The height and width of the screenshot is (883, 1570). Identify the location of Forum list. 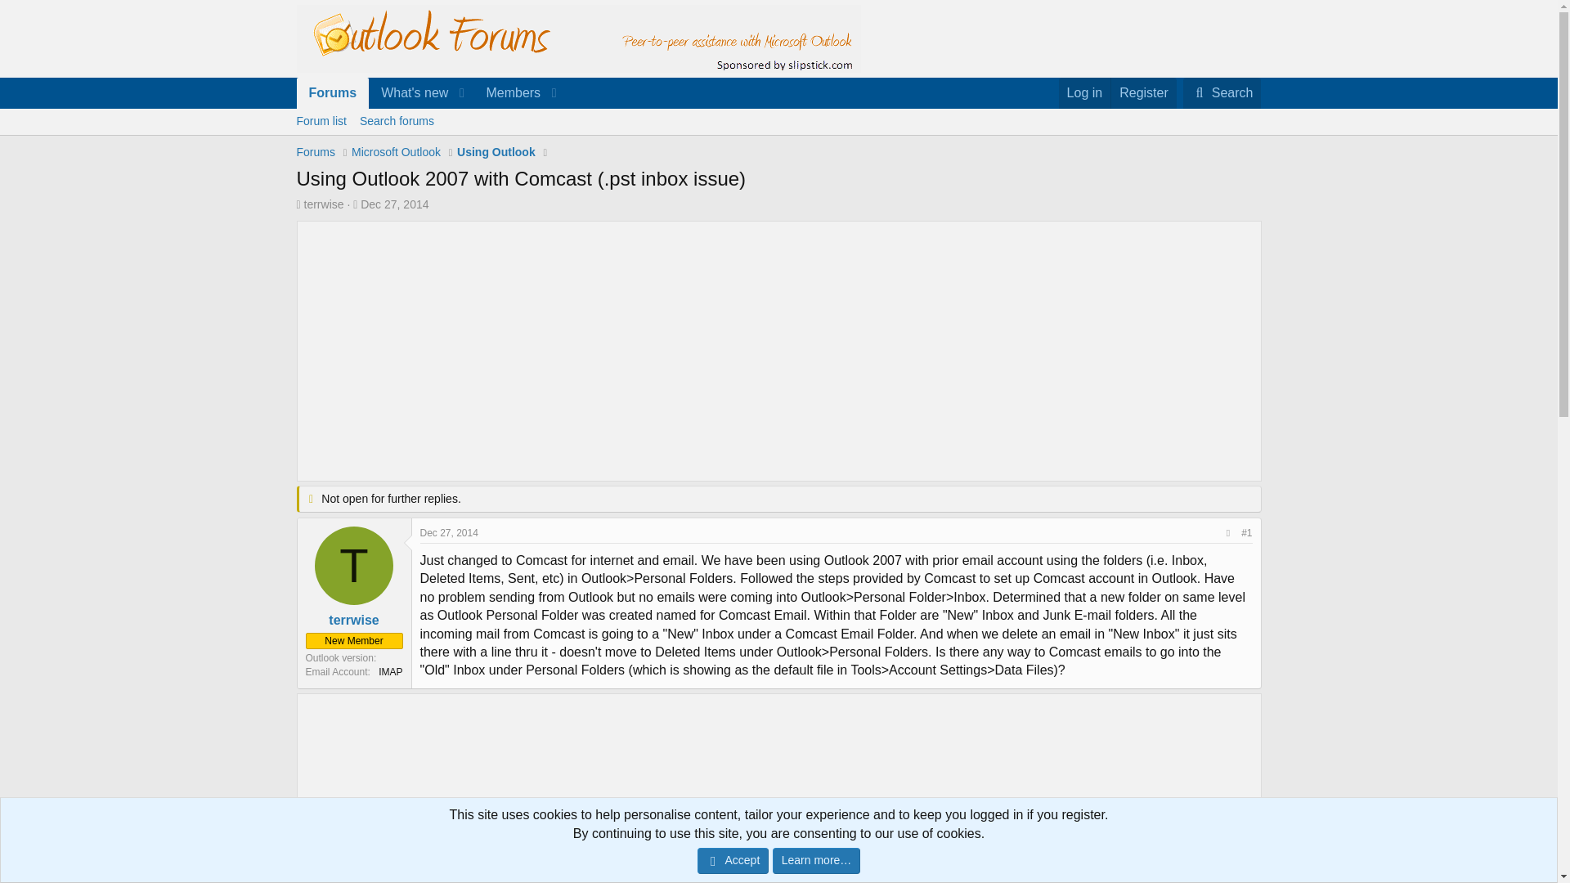
(321, 121).